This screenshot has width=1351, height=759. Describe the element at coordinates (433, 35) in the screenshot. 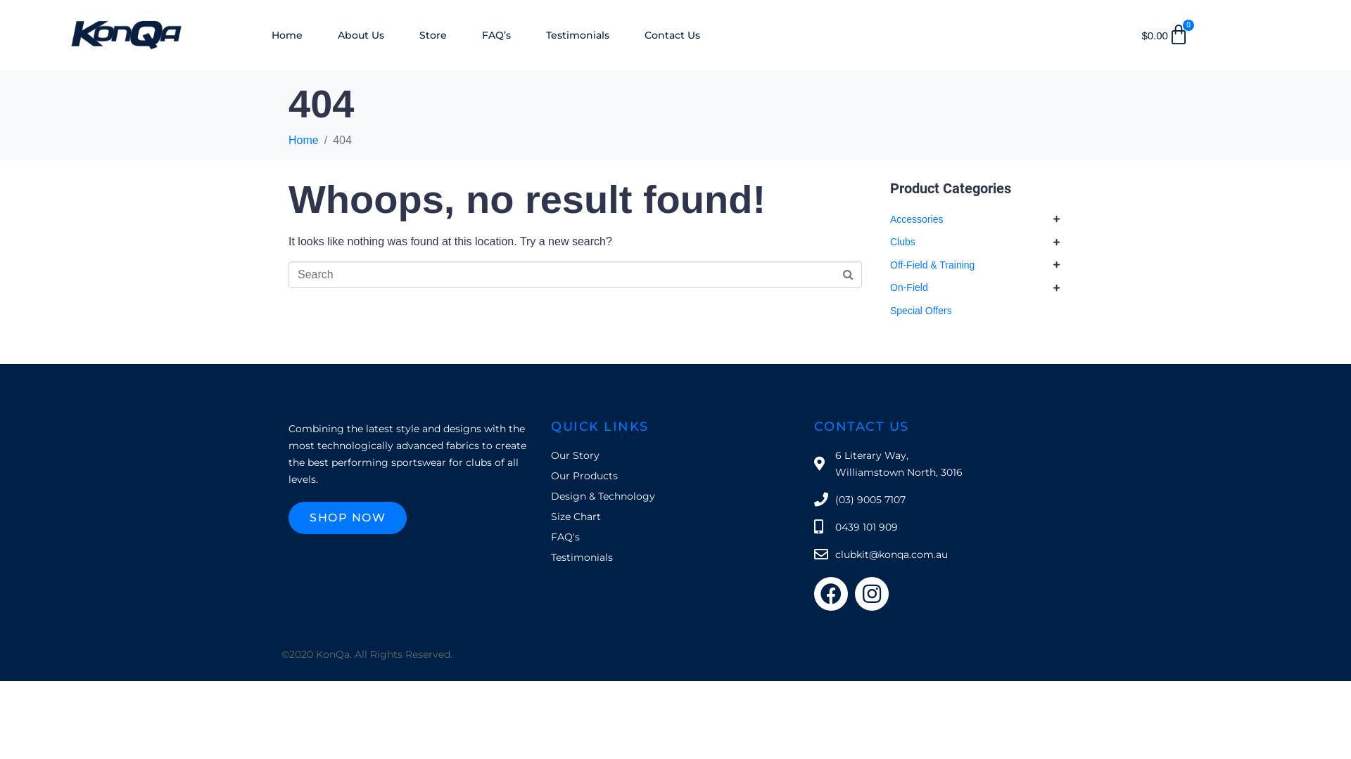

I see `Store` at that location.